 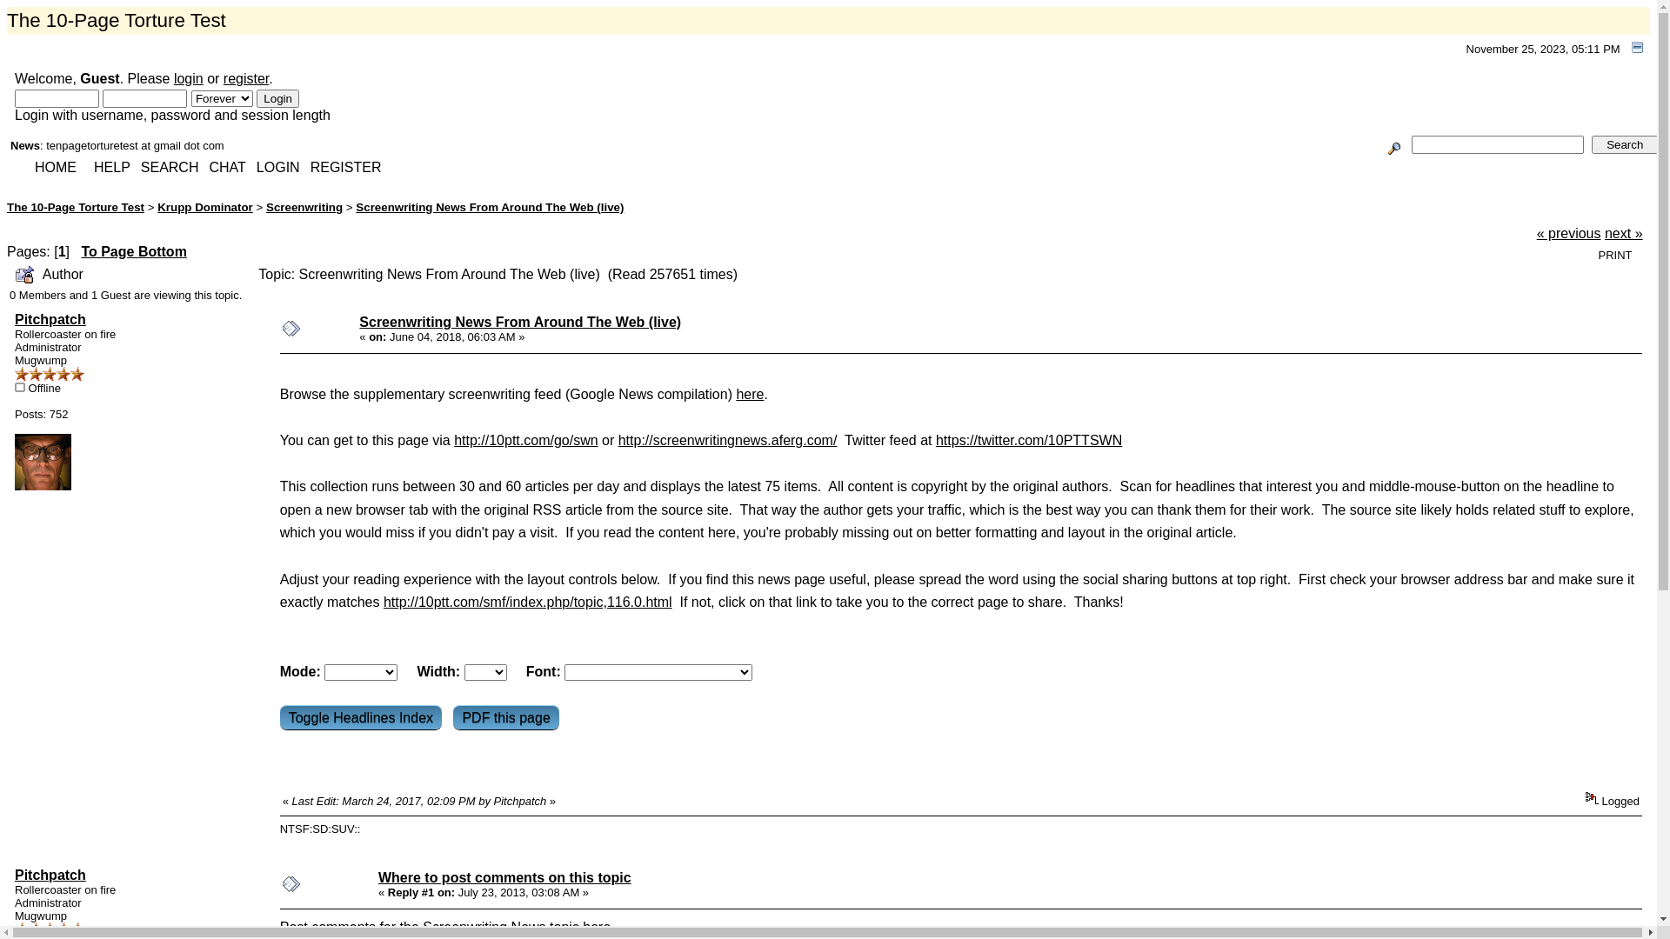 I want to click on Toggle Headlines Index, so click(x=361, y=717).